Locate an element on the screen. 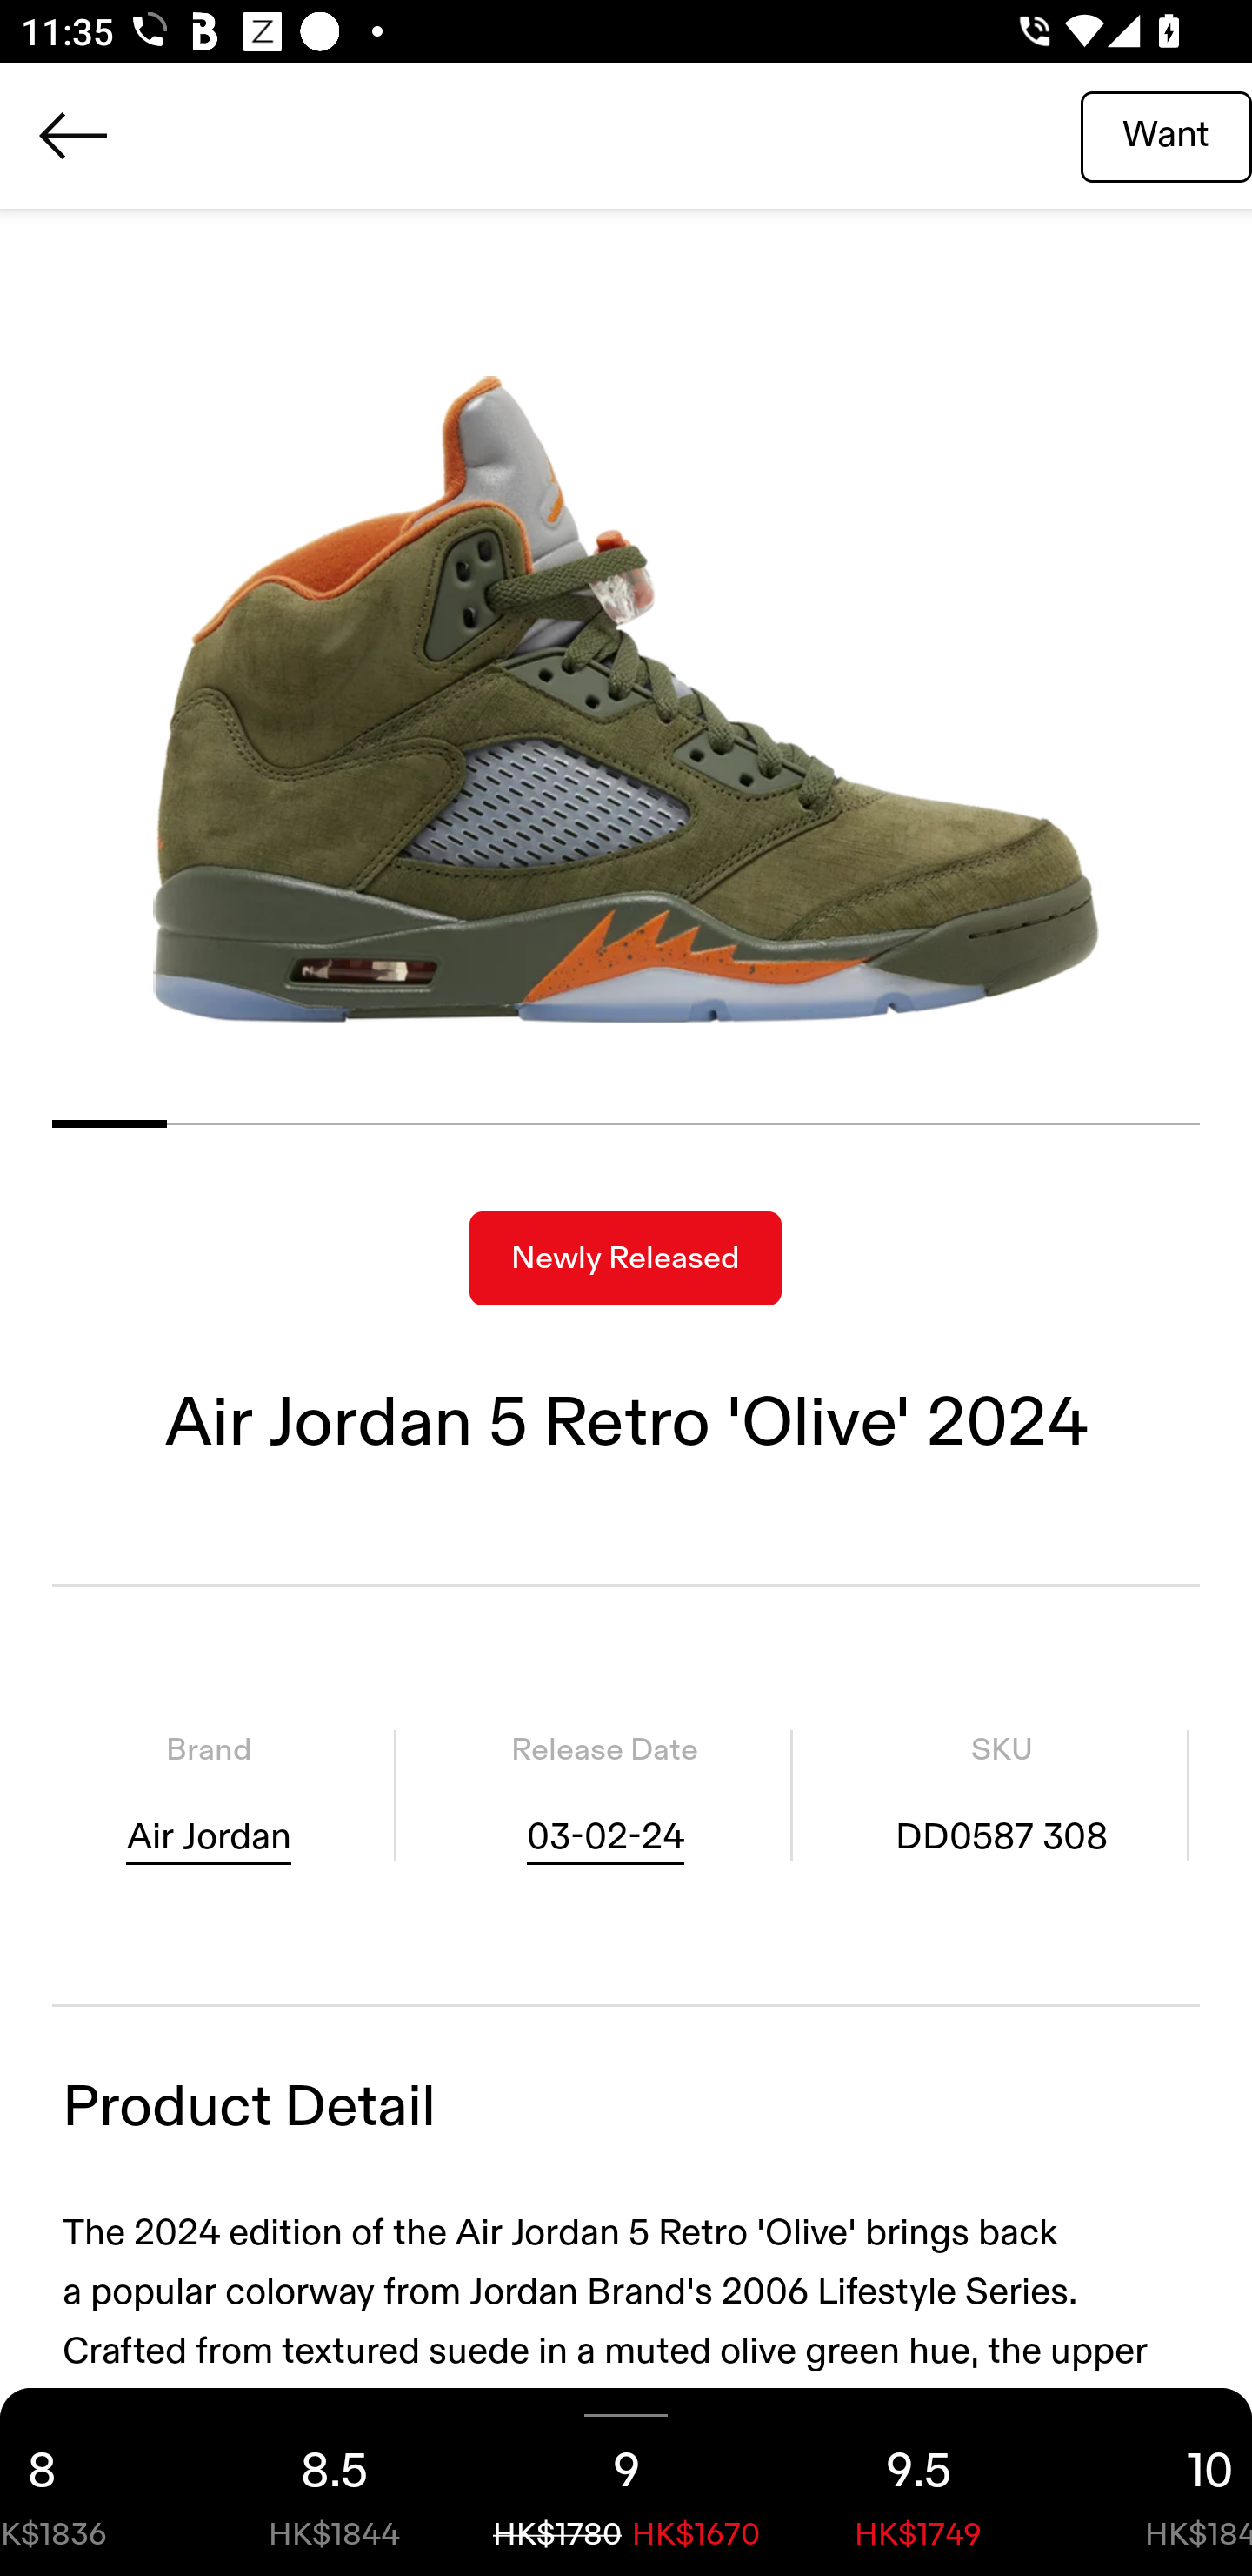  10 HK$1844 is located at coordinates (1158, 2482).